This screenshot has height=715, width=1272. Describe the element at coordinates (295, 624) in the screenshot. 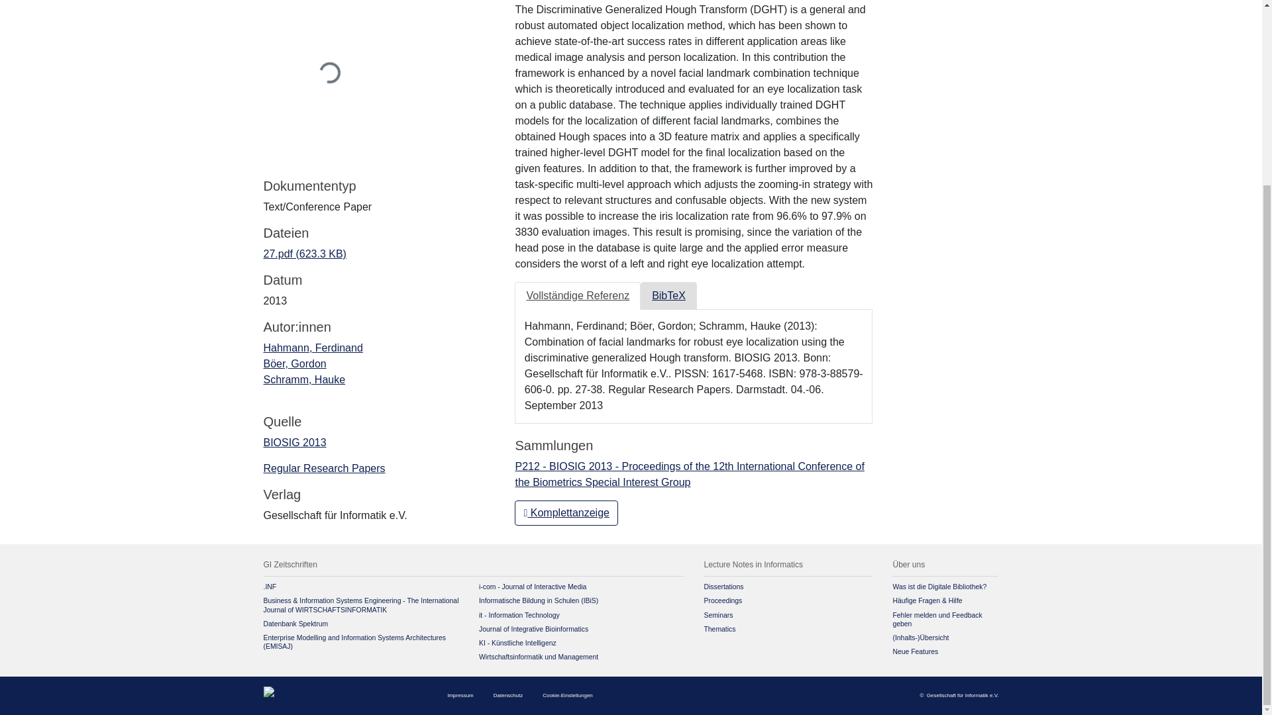

I see `Datenbank Spektrum` at that location.